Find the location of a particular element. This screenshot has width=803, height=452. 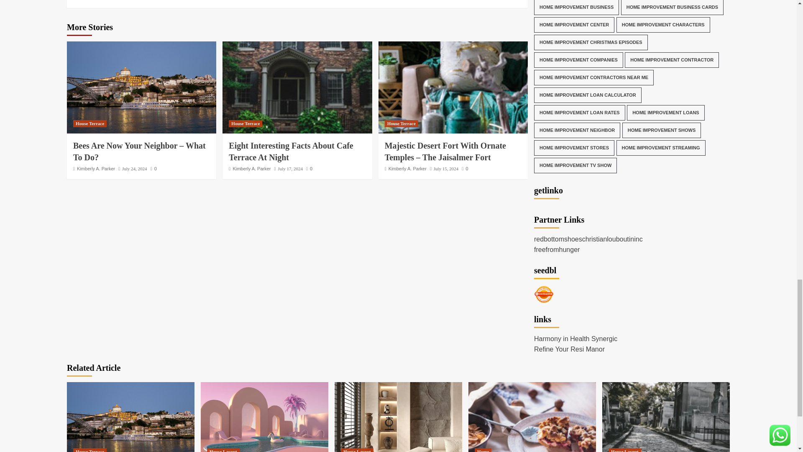

House Terrace is located at coordinates (90, 123).